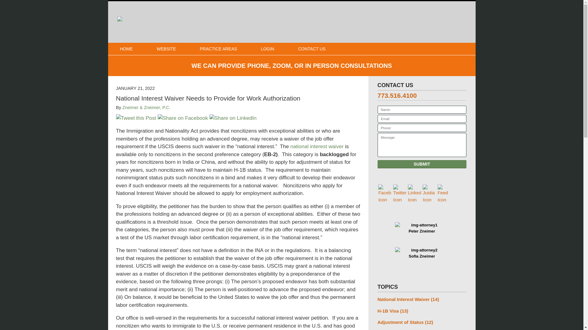 The width and height of the screenshot is (588, 330). I want to click on Sofia Zneimer, so click(422, 251).